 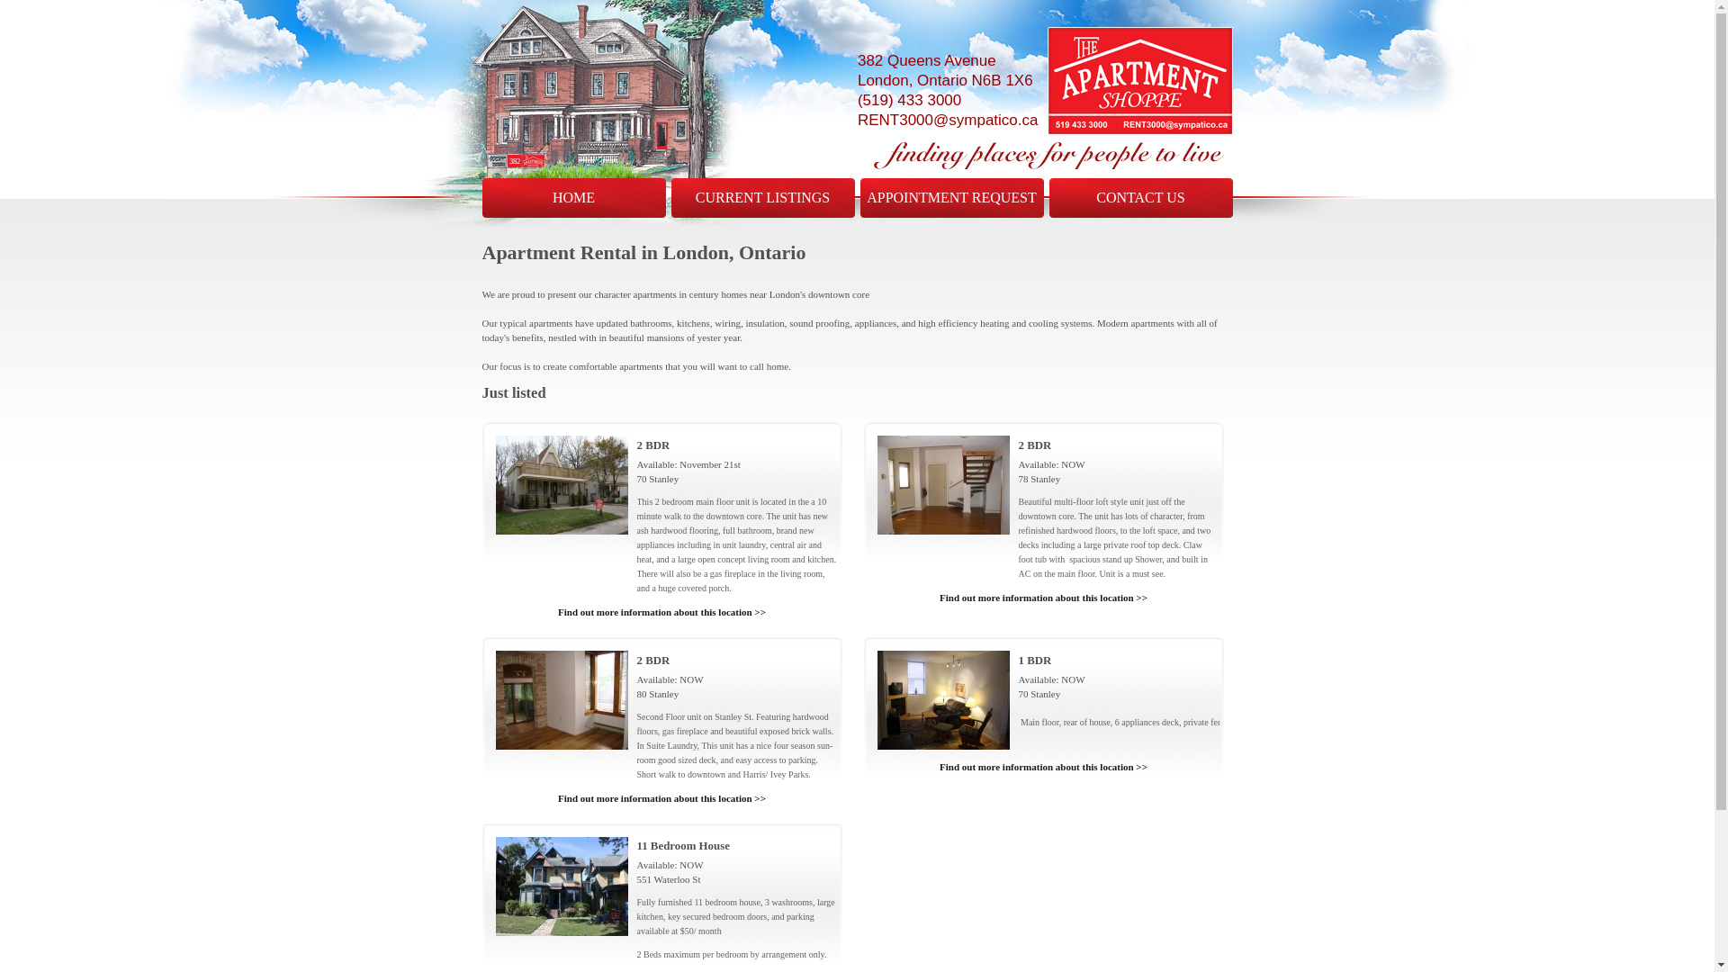 What do you see at coordinates (661, 798) in the screenshot?
I see `Find out more information about this location >>` at bounding box center [661, 798].